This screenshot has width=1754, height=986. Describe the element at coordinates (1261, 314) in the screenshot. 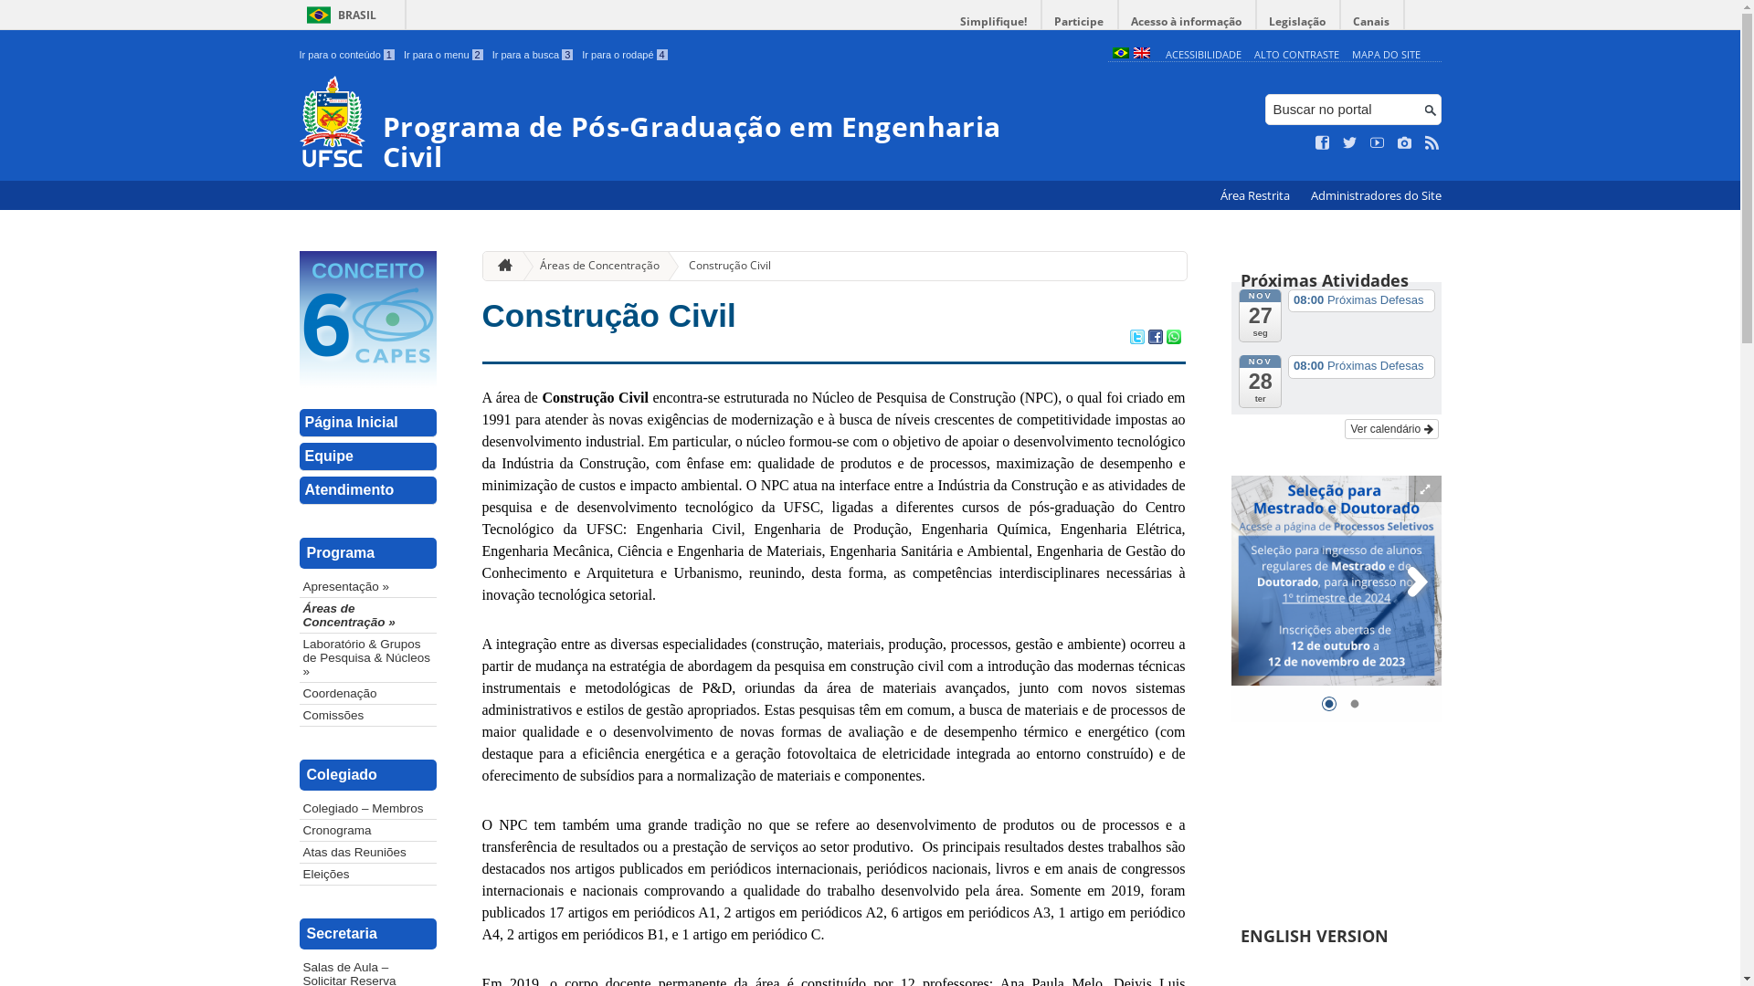

I see `NOV
27
seg` at that location.